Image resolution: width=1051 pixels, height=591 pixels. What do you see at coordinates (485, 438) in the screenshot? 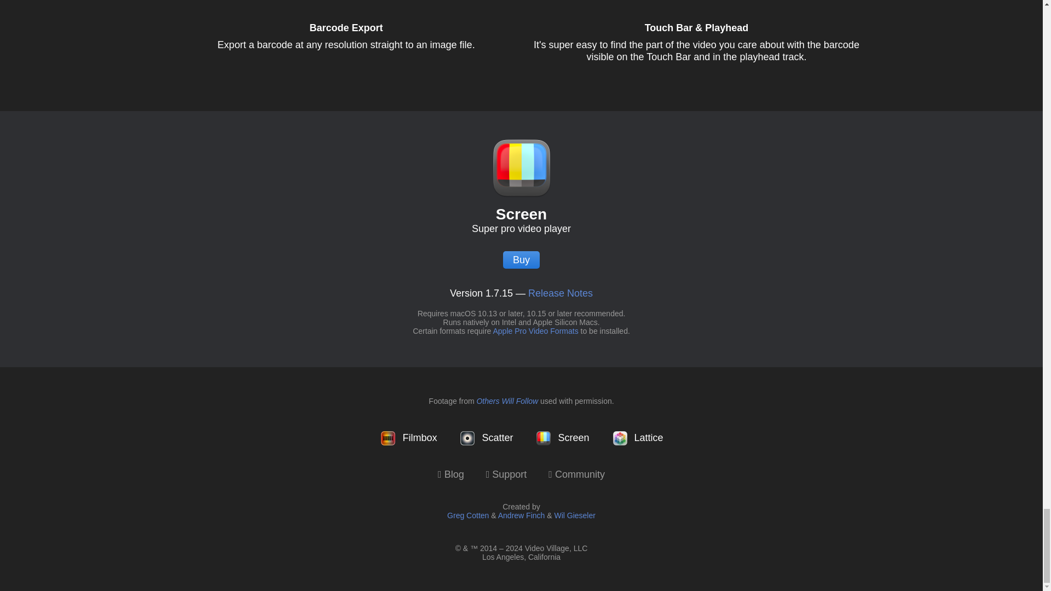
I see `Scatter` at bounding box center [485, 438].